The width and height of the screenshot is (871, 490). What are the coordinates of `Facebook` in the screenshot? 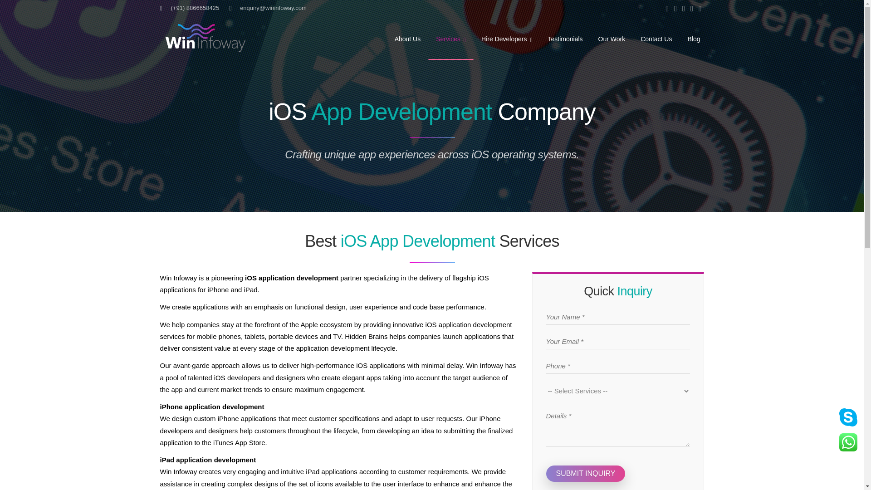 It's located at (667, 9).